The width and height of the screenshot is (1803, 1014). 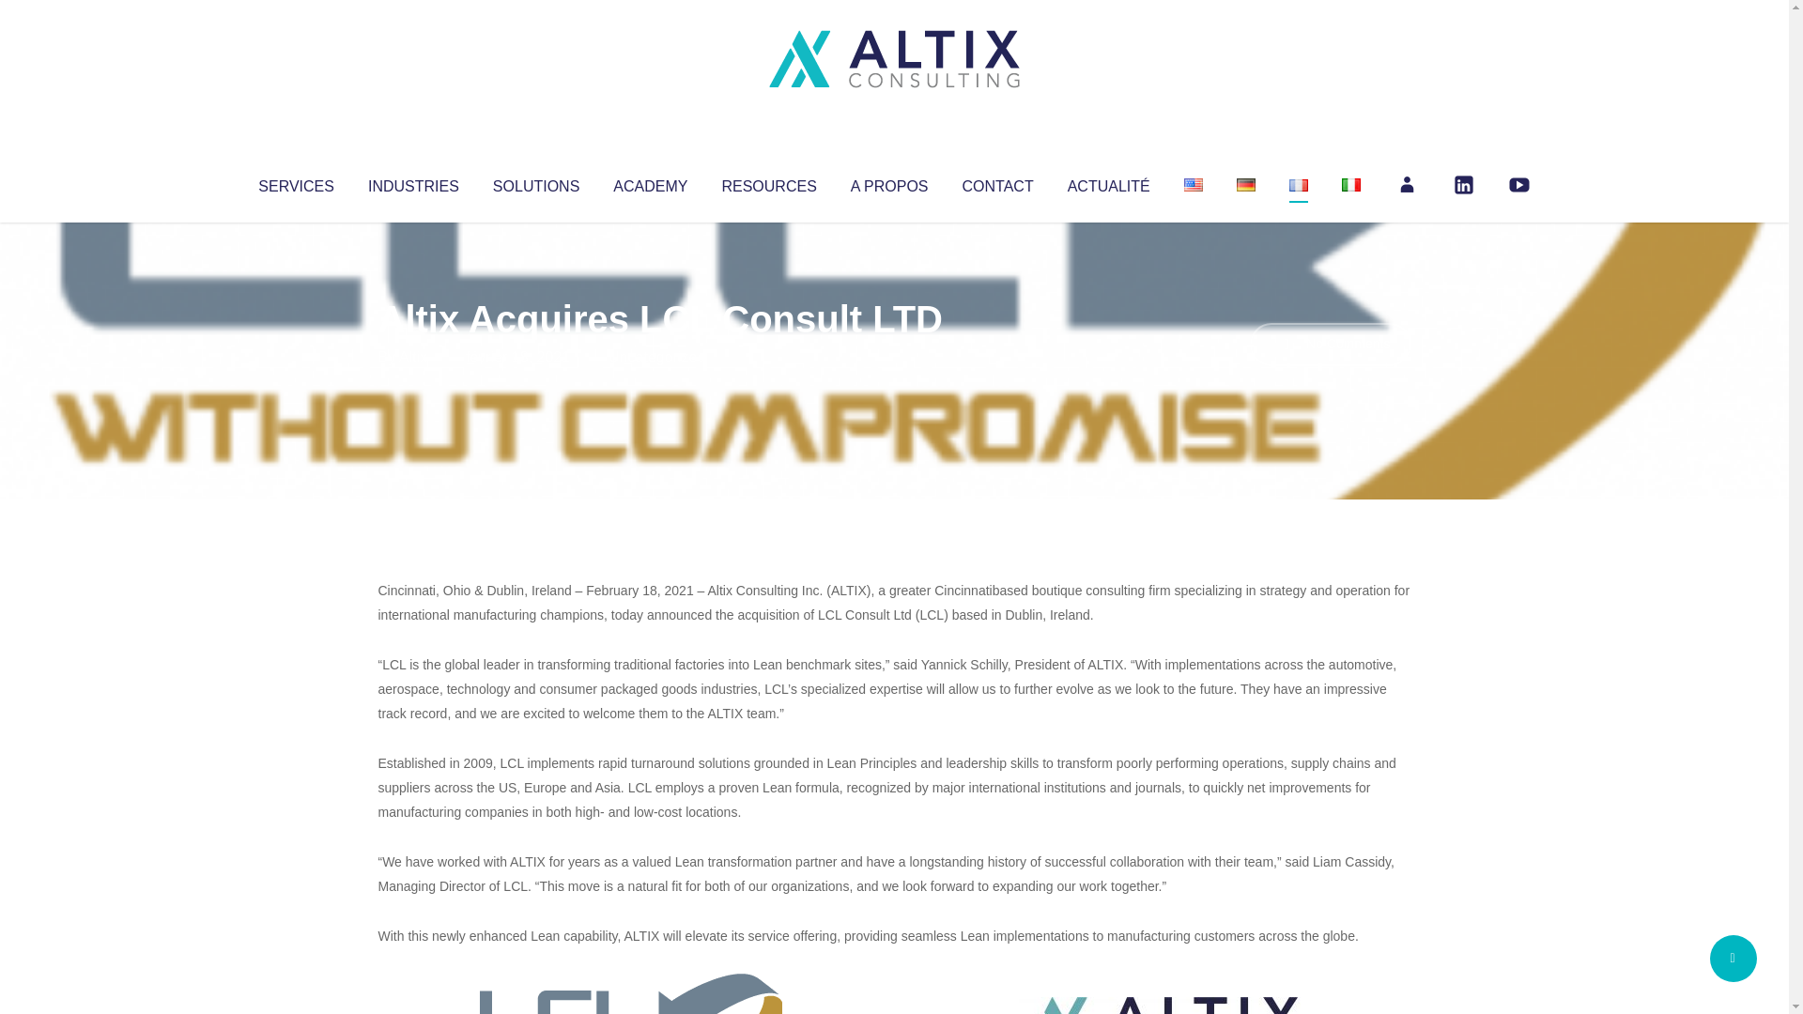 I want to click on INDUSTRIES, so click(x=413, y=182).